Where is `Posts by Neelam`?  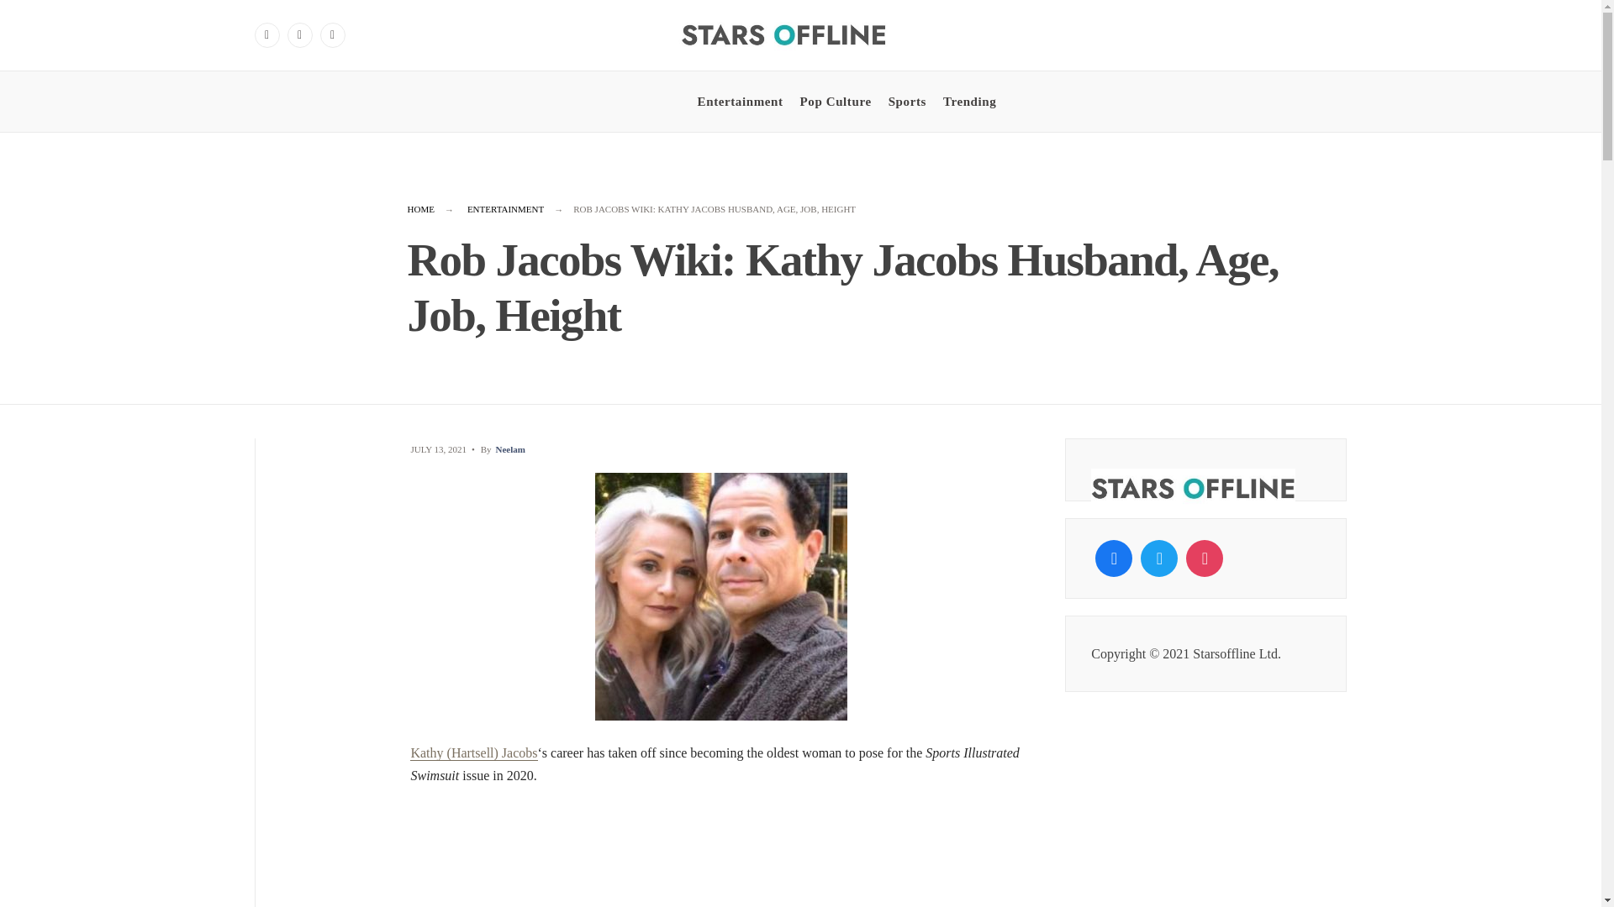
Posts by Neelam is located at coordinates (510, 449).